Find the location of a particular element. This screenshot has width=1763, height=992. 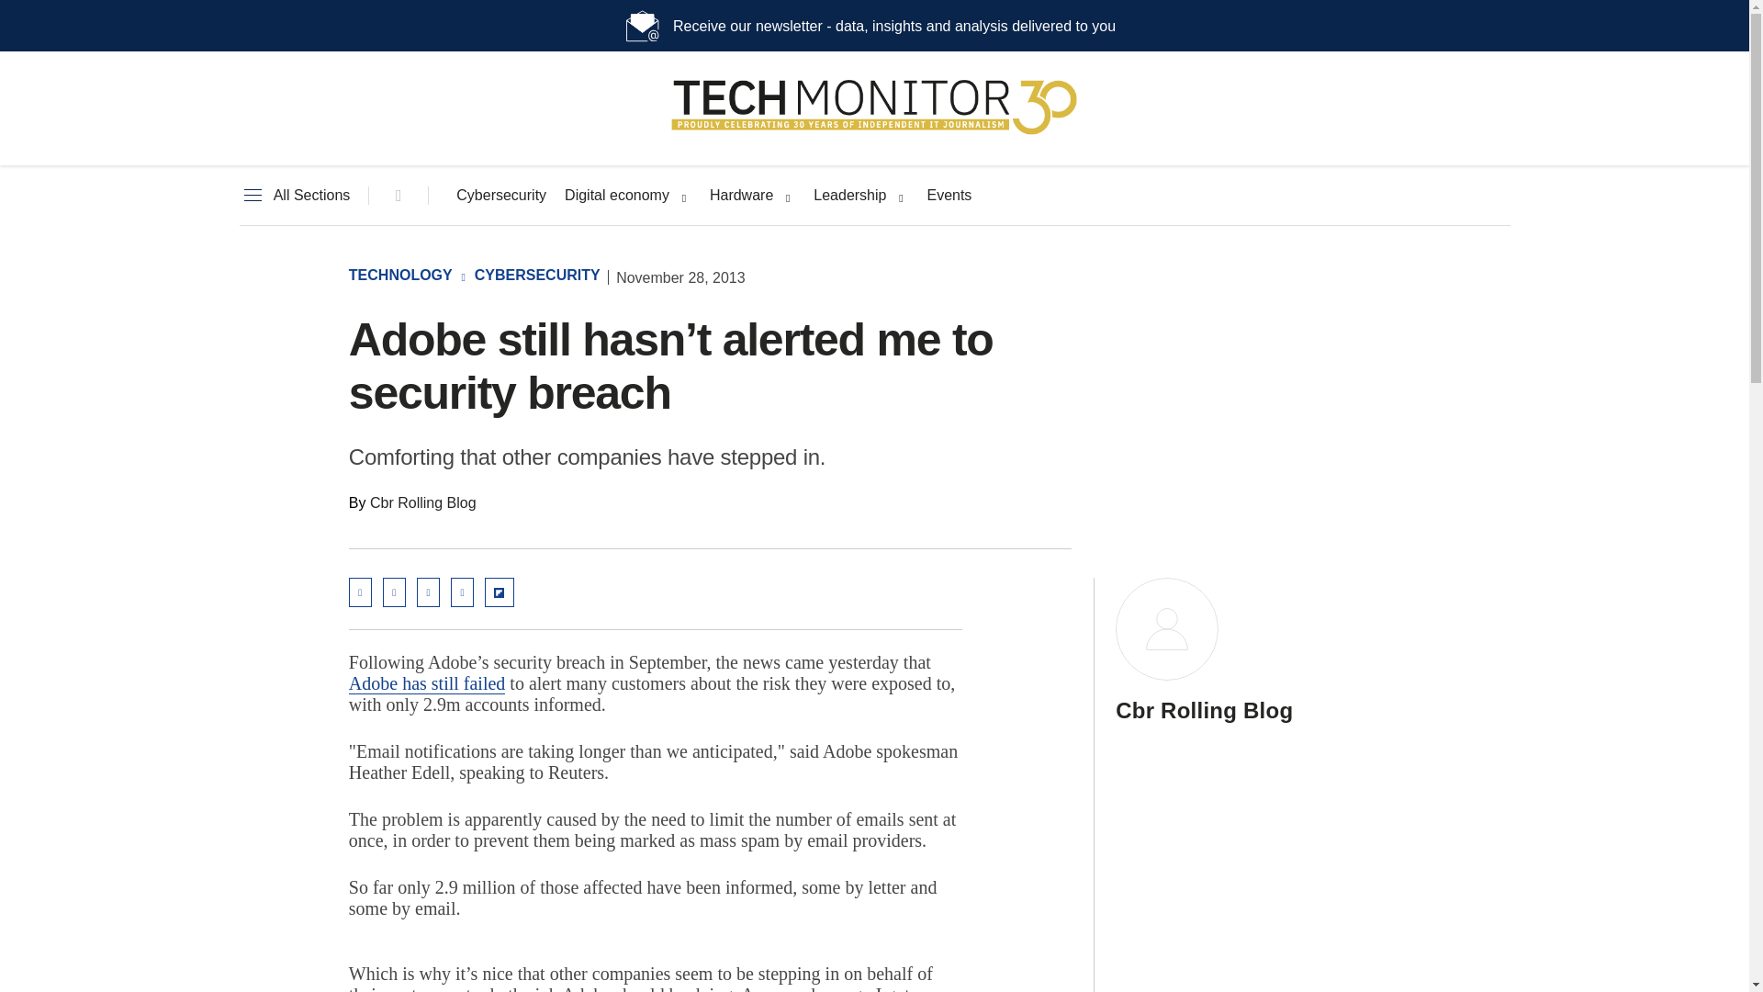

Share on Flipboard is located at coordinates (500, 592).